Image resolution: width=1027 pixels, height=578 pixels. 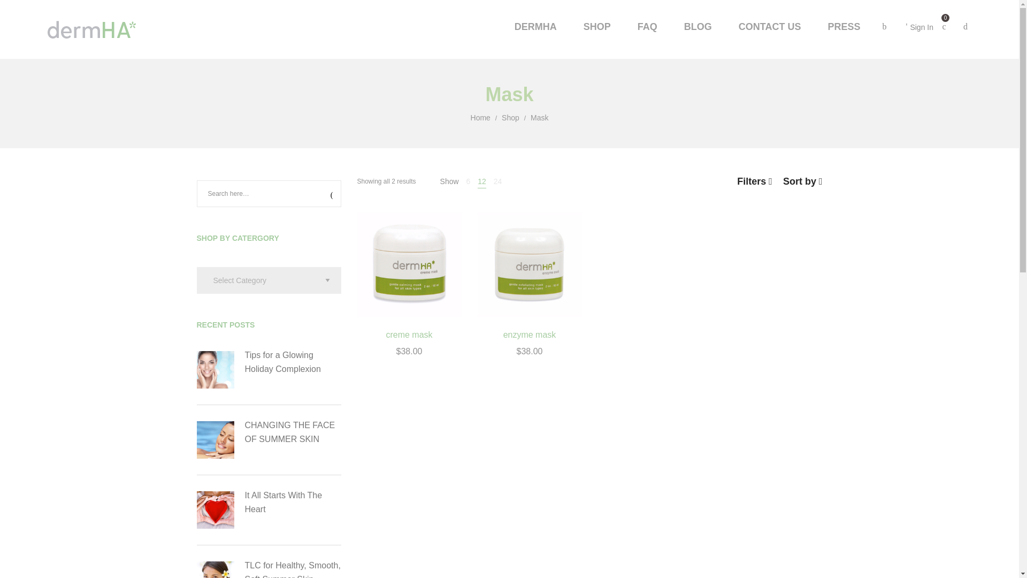 I want to click on 0, so click(x=944, y=27).